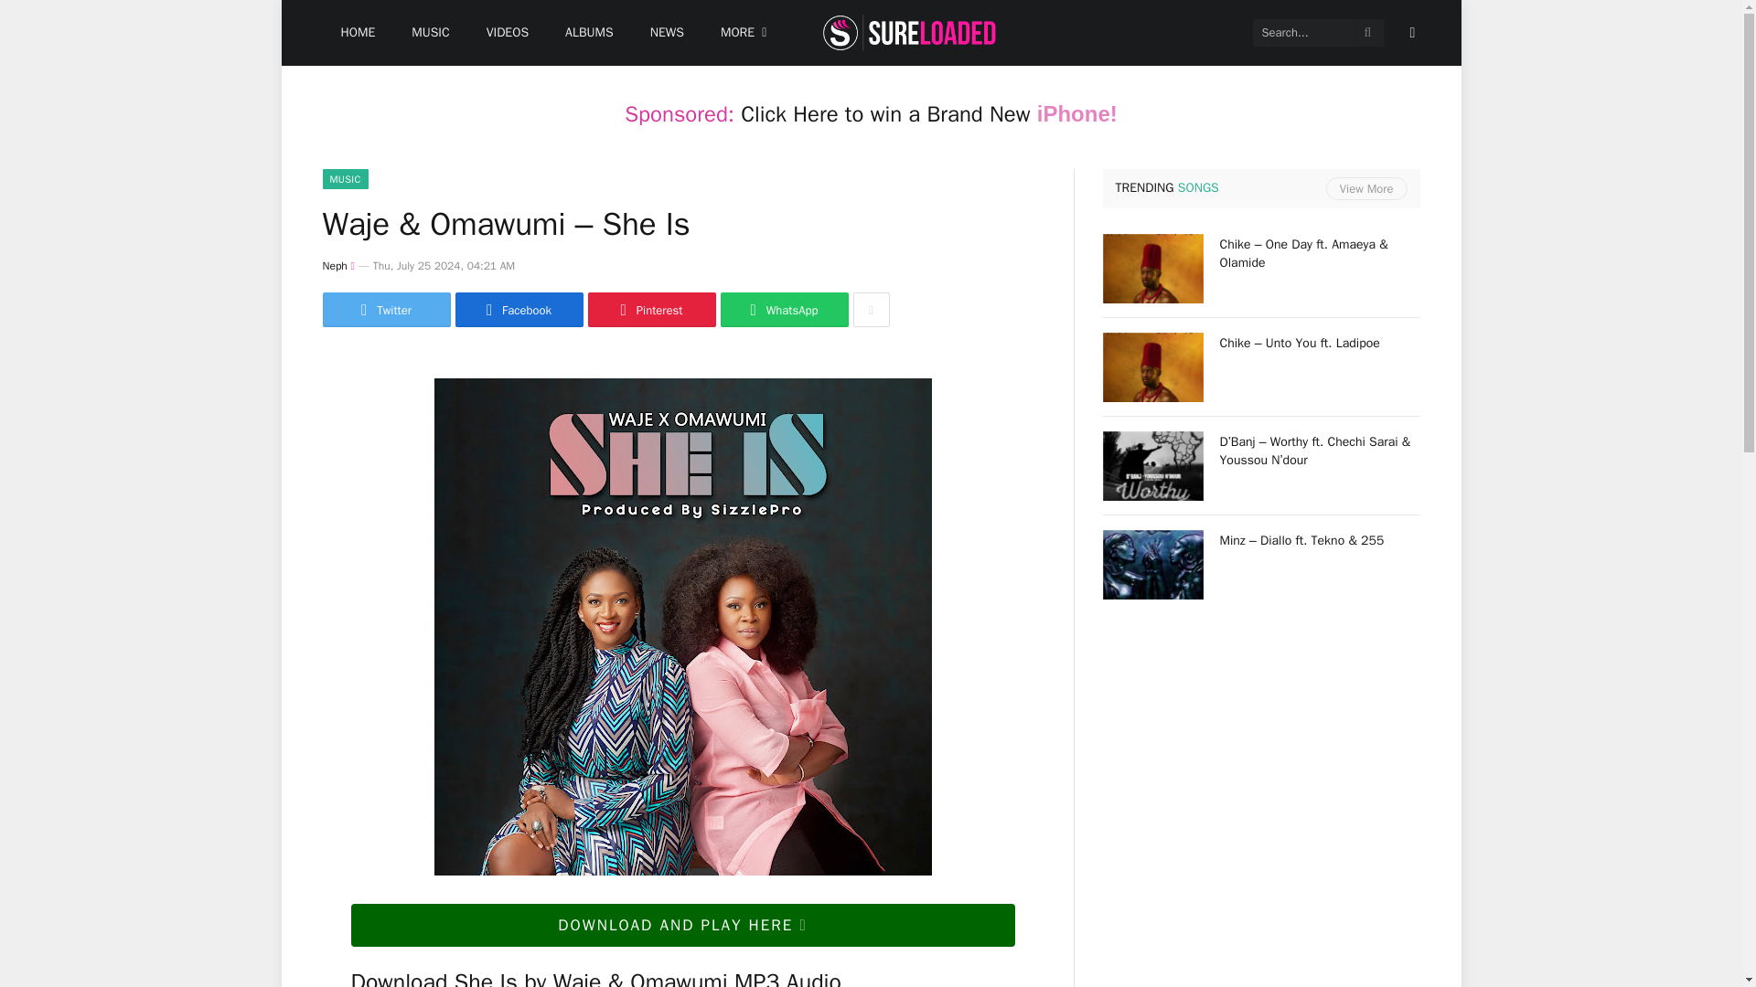  What do you see at coordinates (870, 309) in the screenshot?
I see `Show More Social Sharing` at bounding box center [870, 309].